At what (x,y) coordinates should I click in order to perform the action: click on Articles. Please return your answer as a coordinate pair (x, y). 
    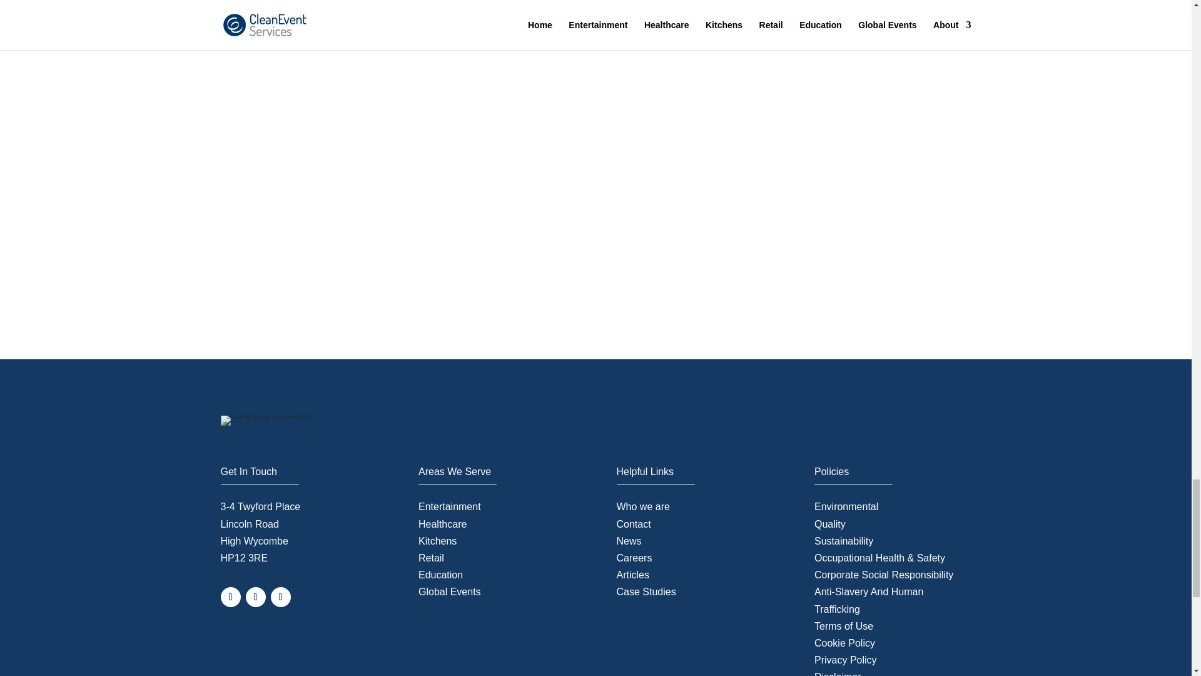
    Looking at the image, I should click on (633, 575).